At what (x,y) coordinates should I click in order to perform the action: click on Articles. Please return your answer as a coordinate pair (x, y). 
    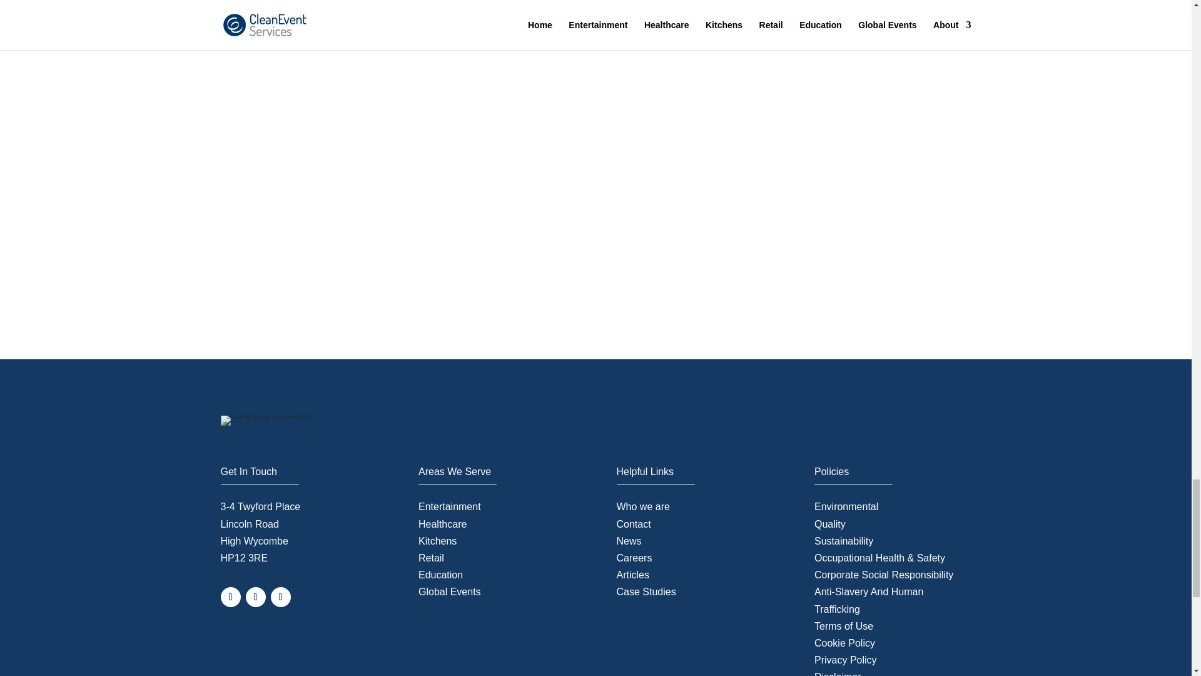
    Looking at the image, I should click on (633, 575).